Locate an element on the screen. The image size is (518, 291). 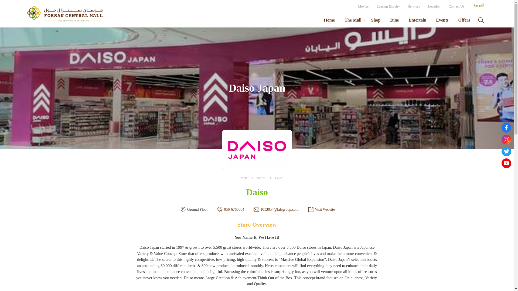
Stores is located at coordinates (261, 178).